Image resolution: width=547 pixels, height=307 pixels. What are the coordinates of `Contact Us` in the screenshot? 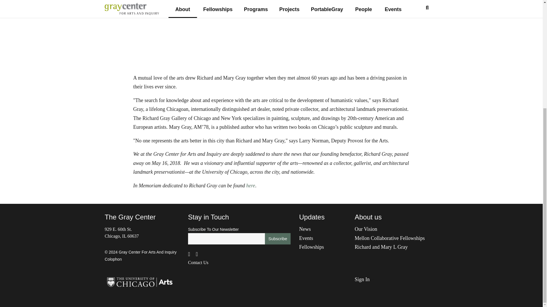 It's located at (198, 263).